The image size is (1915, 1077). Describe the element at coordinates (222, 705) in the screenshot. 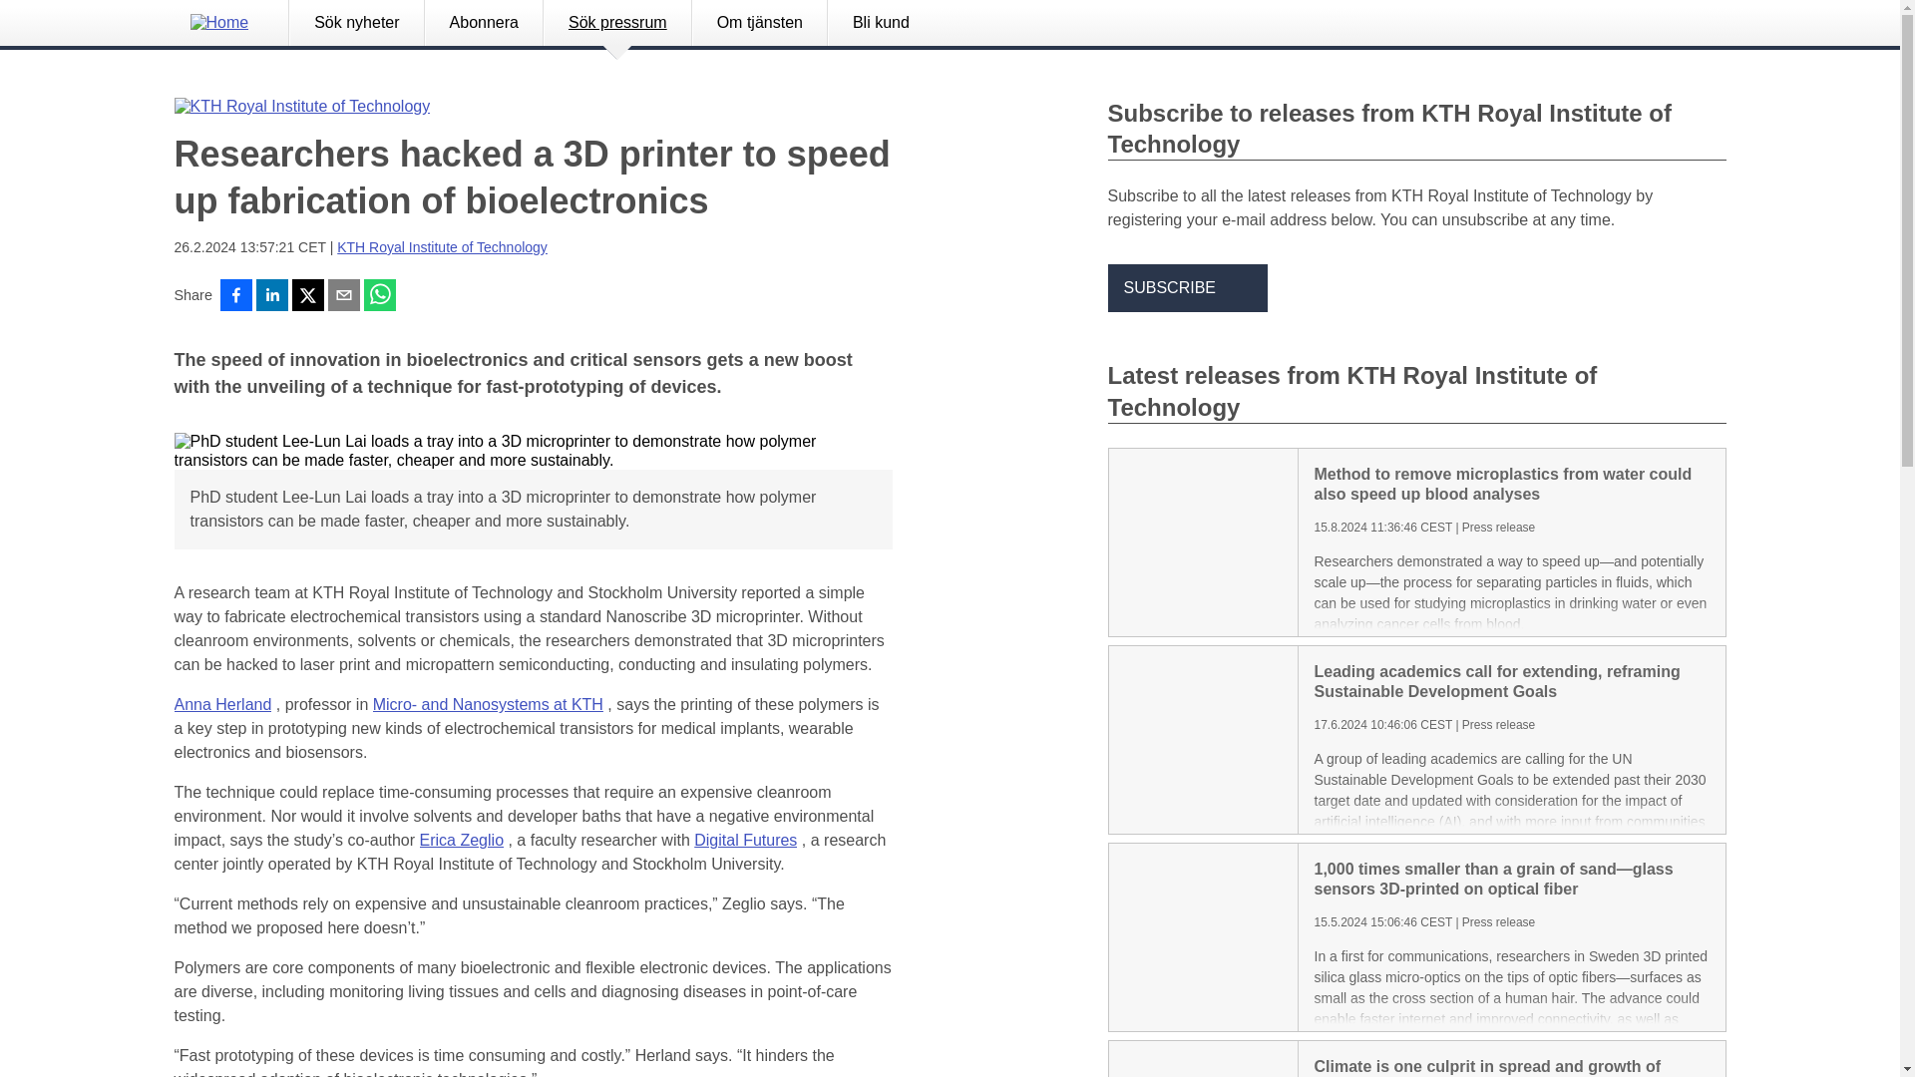

I see `Anna Herland` at that location.